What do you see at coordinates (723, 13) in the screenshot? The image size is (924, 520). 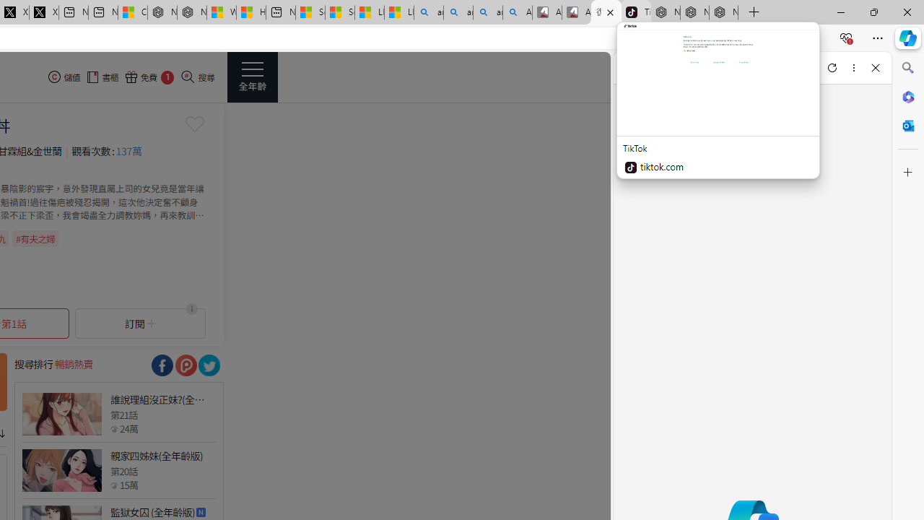 I see `Nordace - Siena Pro 15 Essential Set` at bounding box center [723, 13].